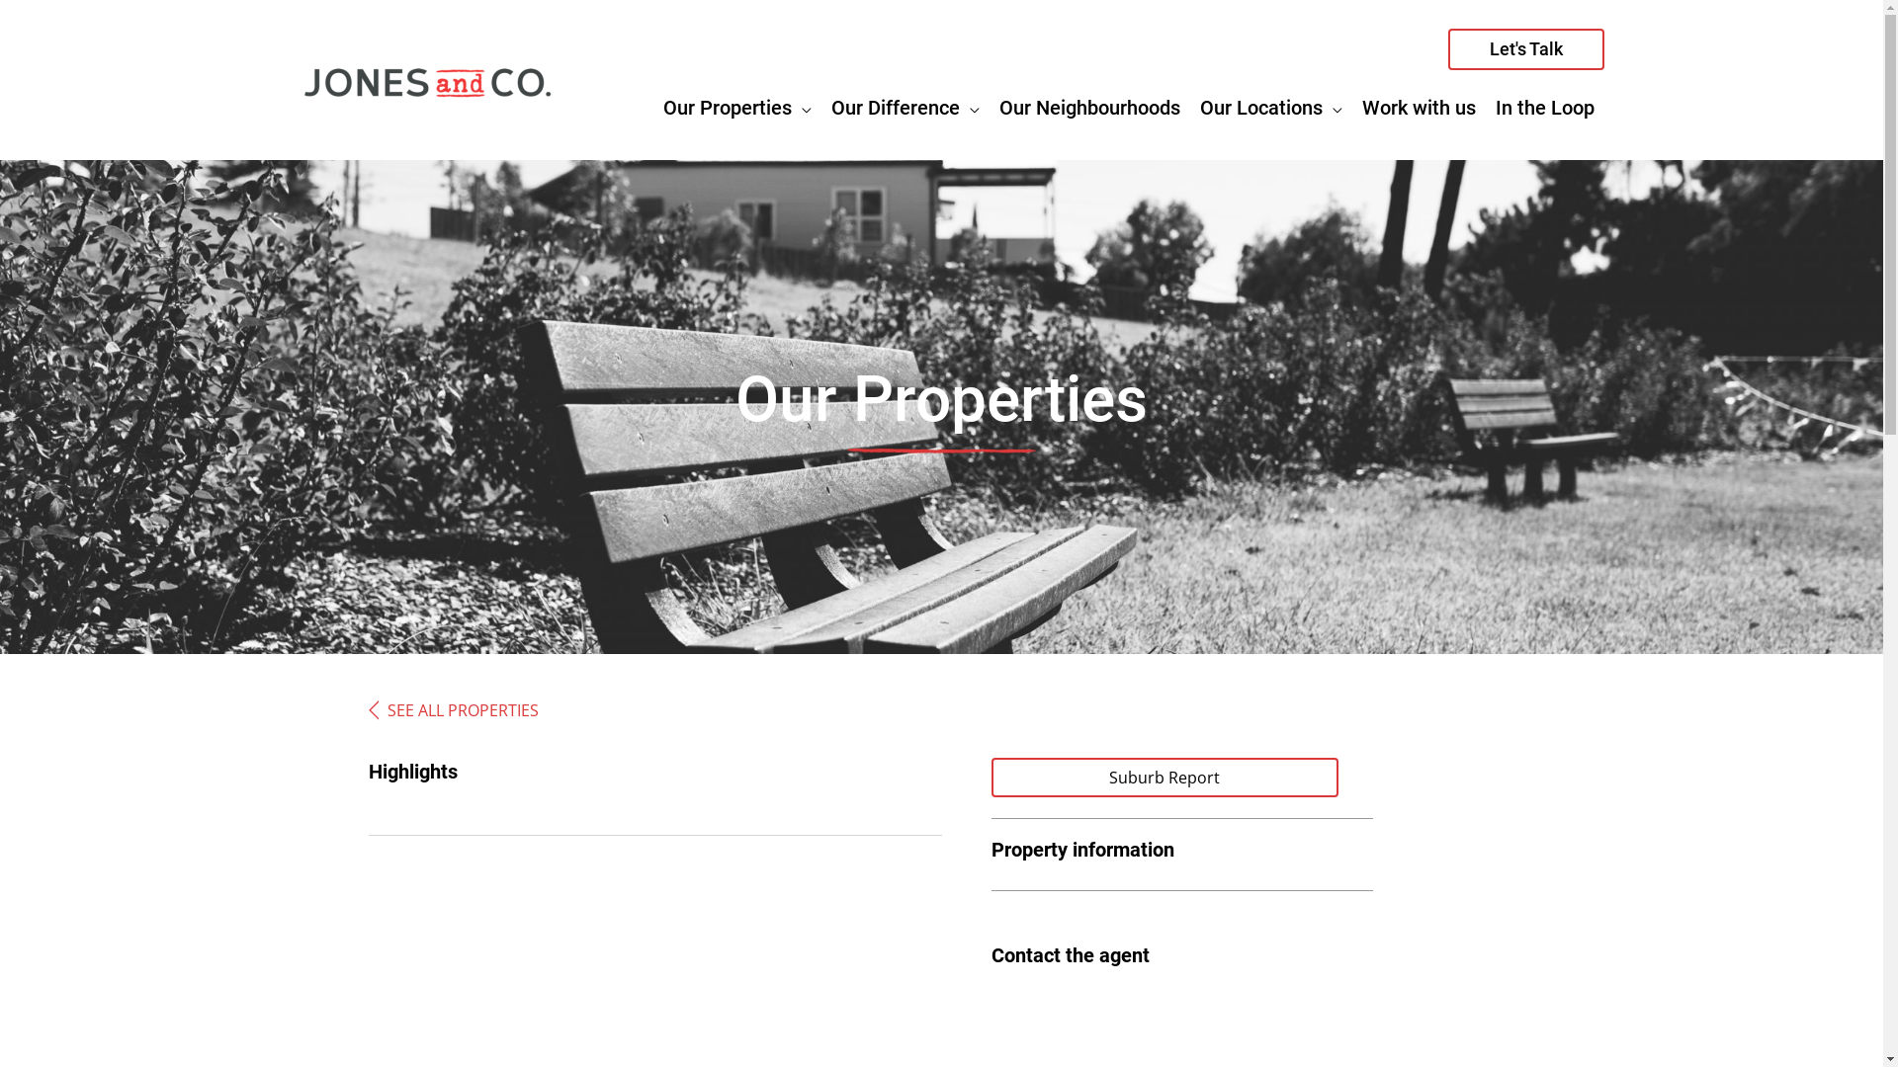 The image size is (1898, 1067). What do you see at coordinates (1420, 107) in the screenshot?
I see `Work with us` at bounding box center [1420, 107].